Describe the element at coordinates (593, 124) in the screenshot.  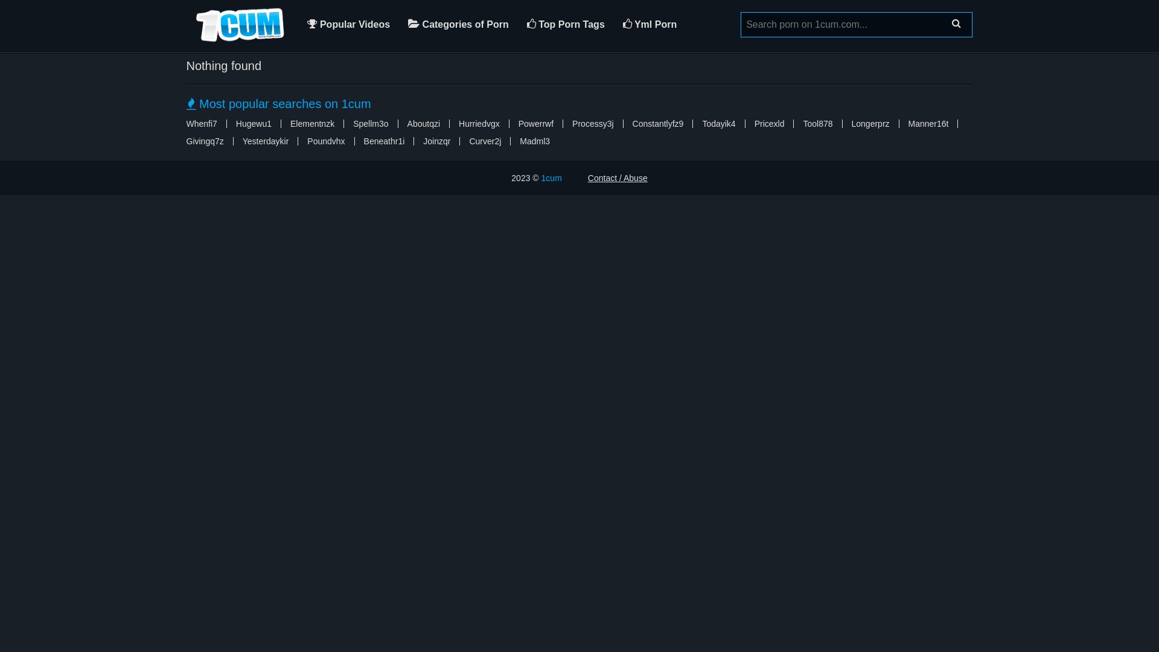
I see `Processy3j` at that location.